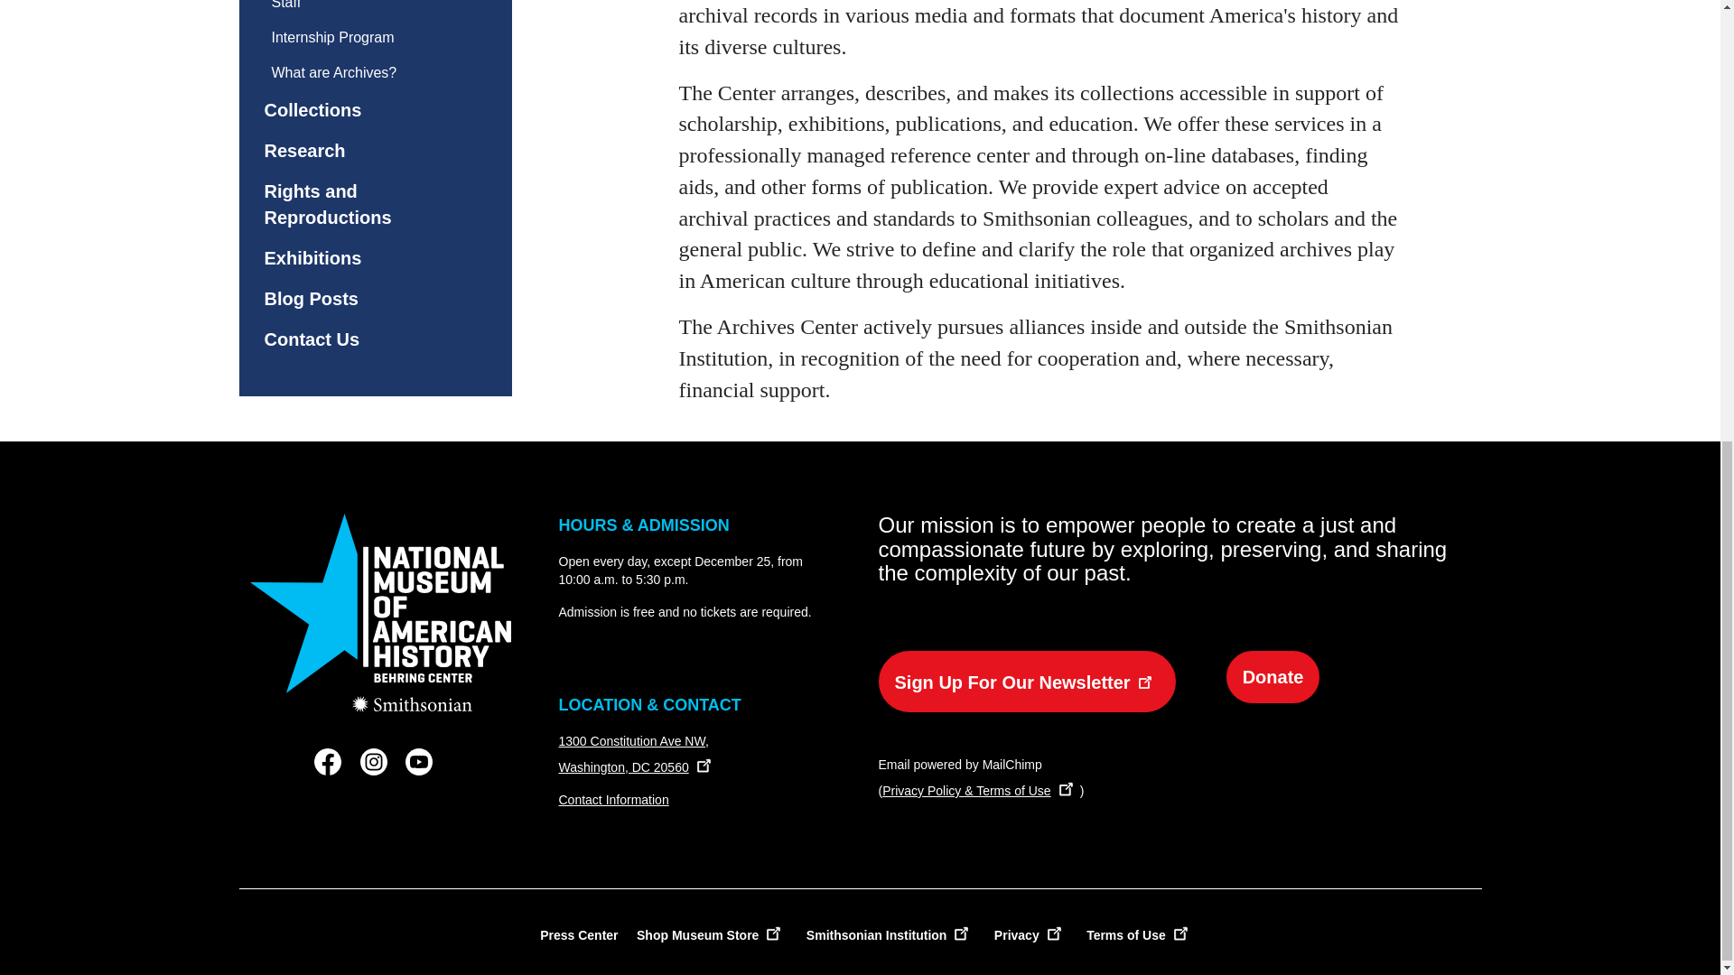 This screenshot has width=1734, height=975. Describe the element at coordinates (359, 110) in the screenshot. I see `Collections` at that location.